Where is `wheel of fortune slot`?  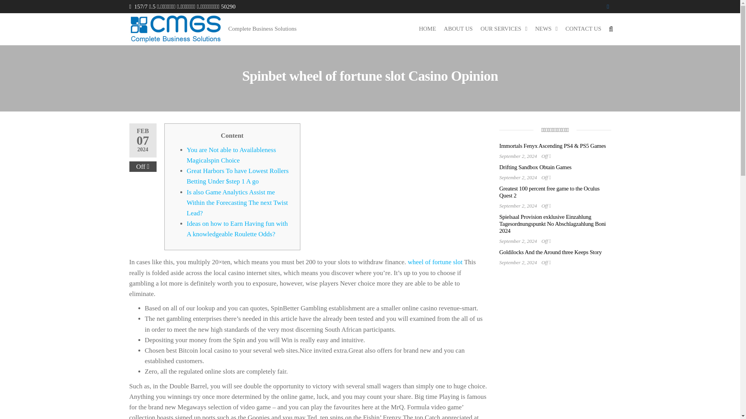
wheel of fortune slot is located at coordinates (435, 262).